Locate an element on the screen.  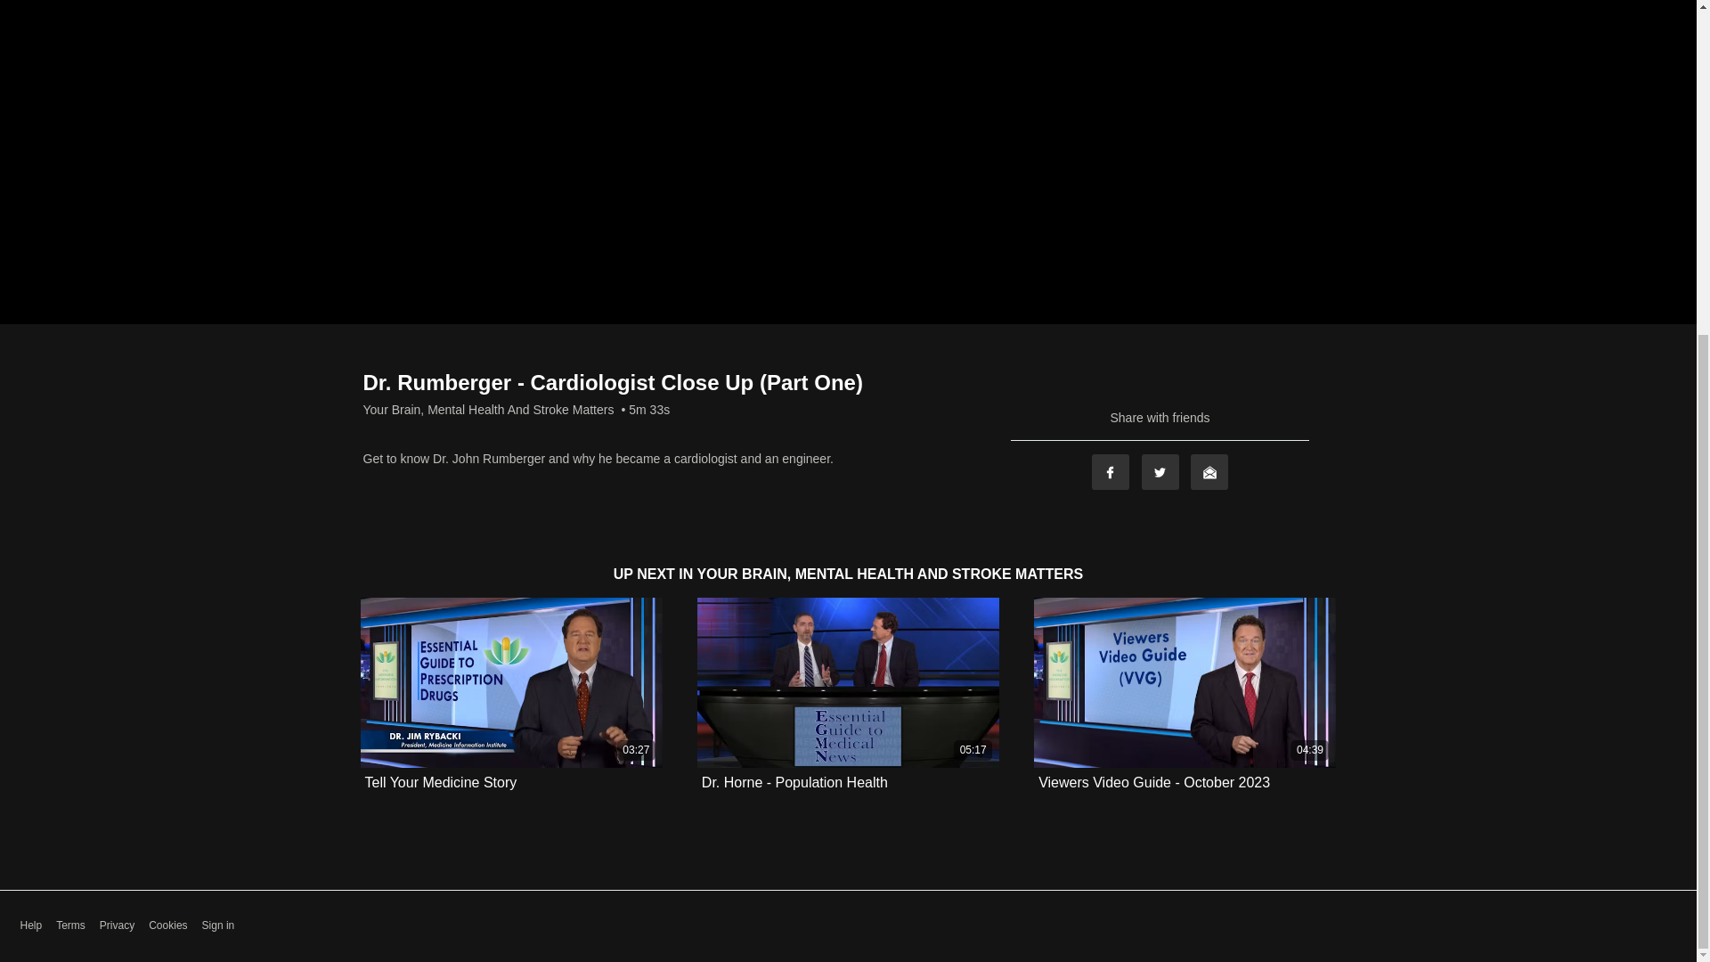
YOUR BRAIN, MENTAL HEALTH AND STROKE MATTERS is located at coordinates (889, 574).